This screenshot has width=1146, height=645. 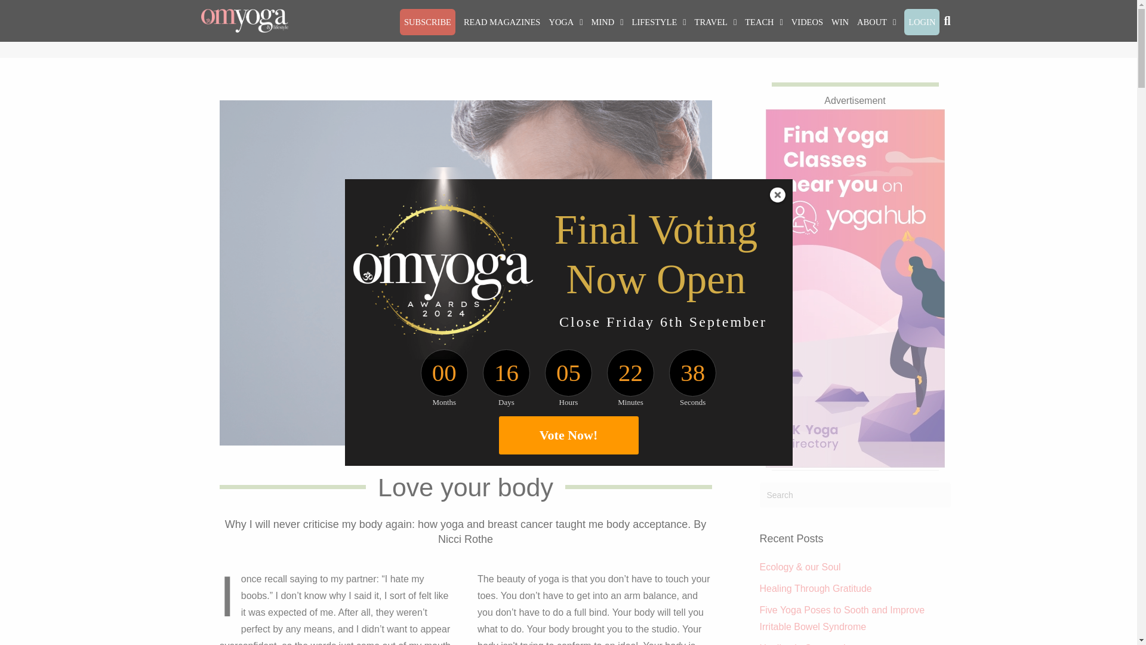 What do you see at coordinates (854, 494) in the screenshot?
I see `Type and press Enter to search.` at bounding box center [854, 494].